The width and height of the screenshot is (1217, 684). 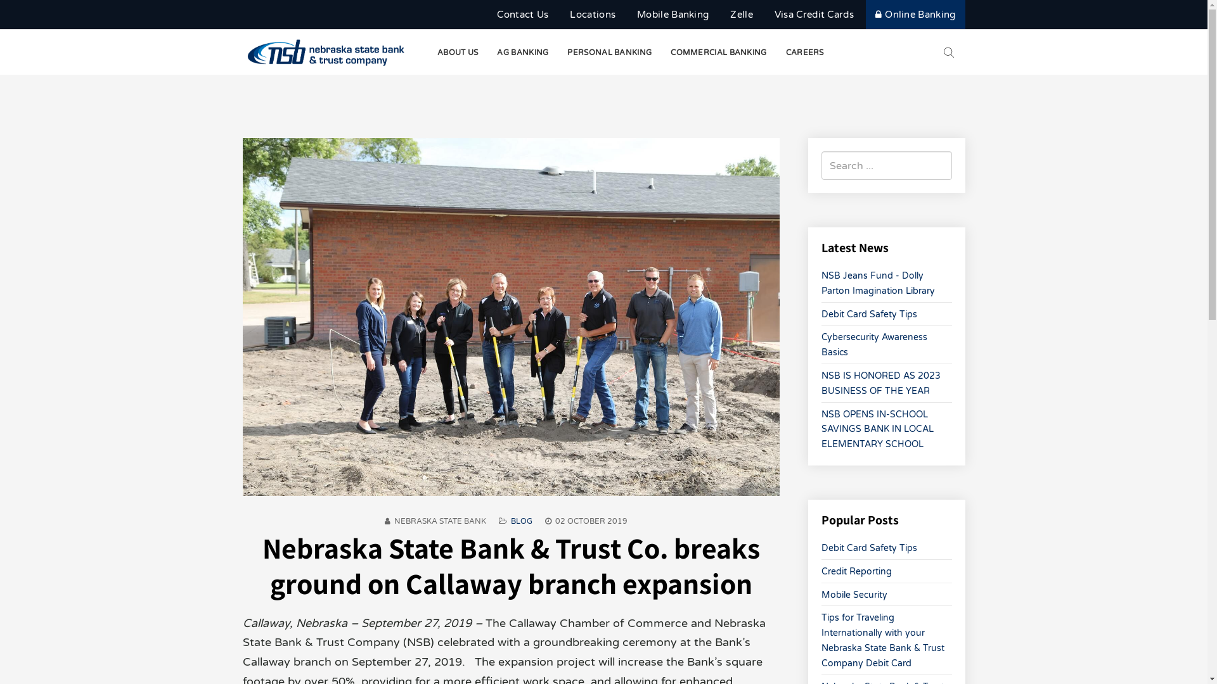 I want to click on CAREERS, so click(x=805, y=53).